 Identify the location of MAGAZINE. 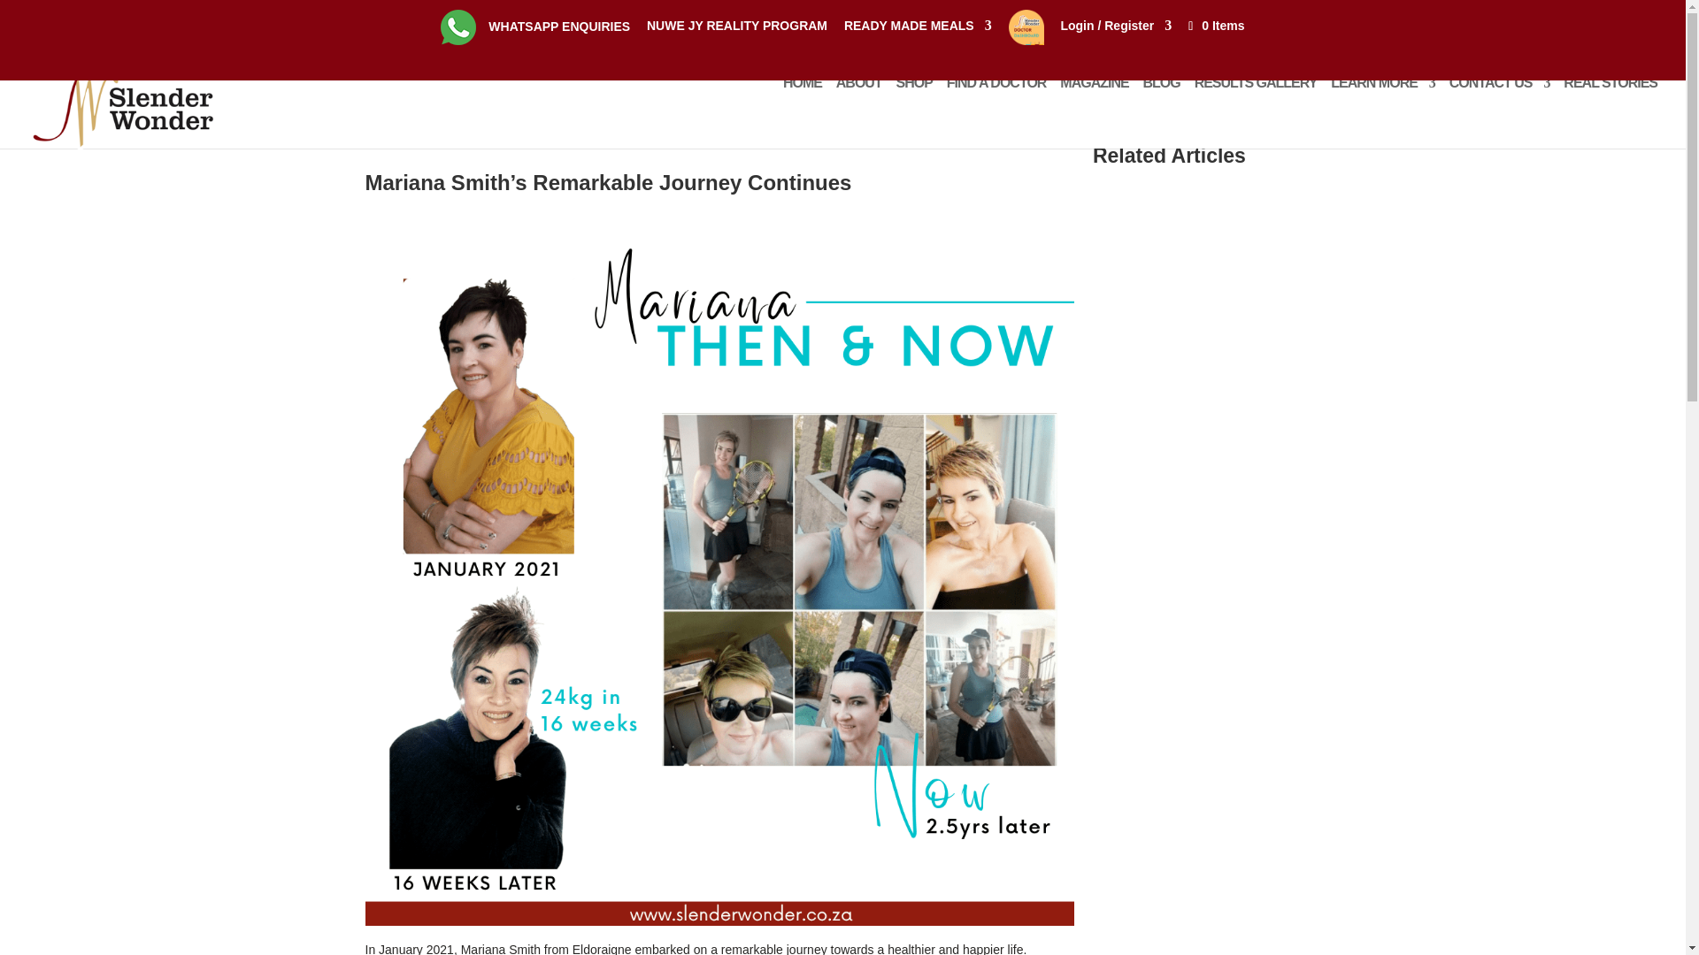
(1094, 99).